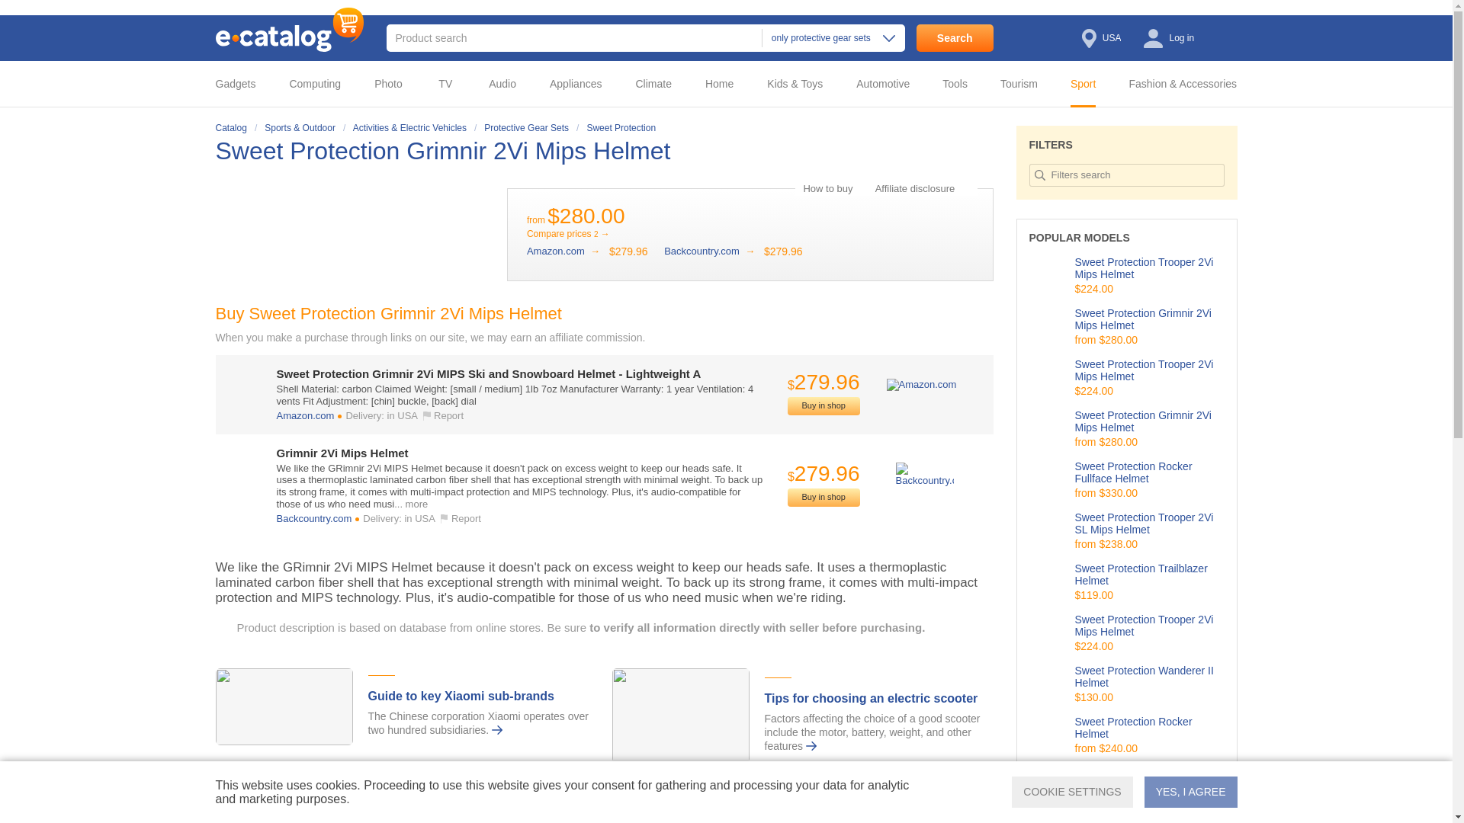  I want to click on Share Page, so click(978, 152).